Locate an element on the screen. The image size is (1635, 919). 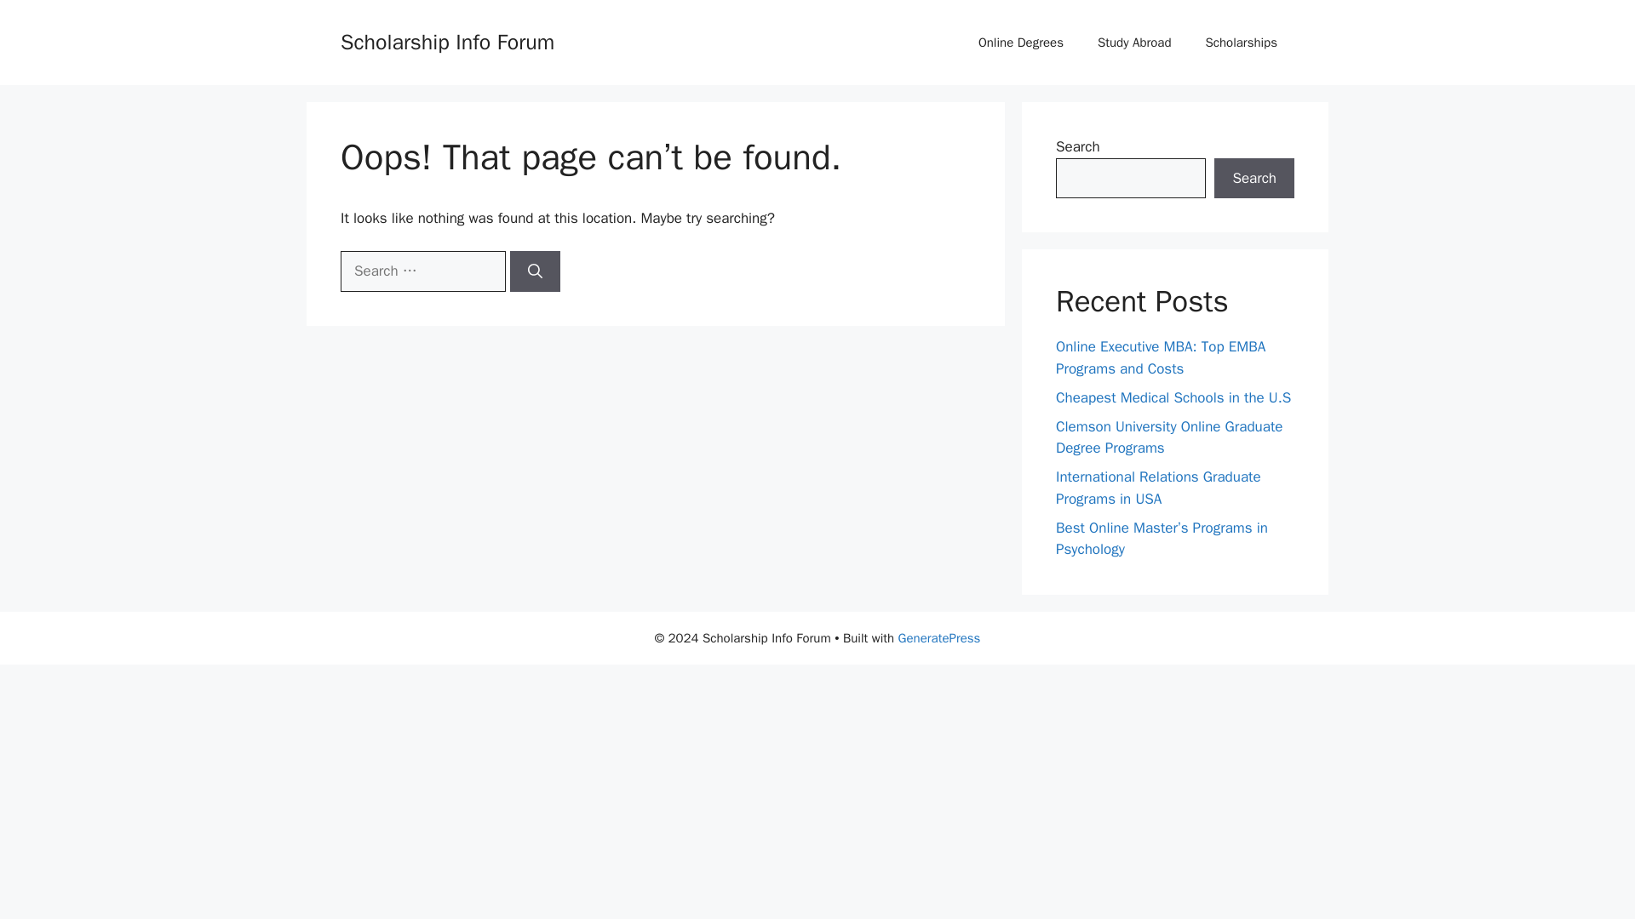
Search for: is located at coordinates (422, 271).